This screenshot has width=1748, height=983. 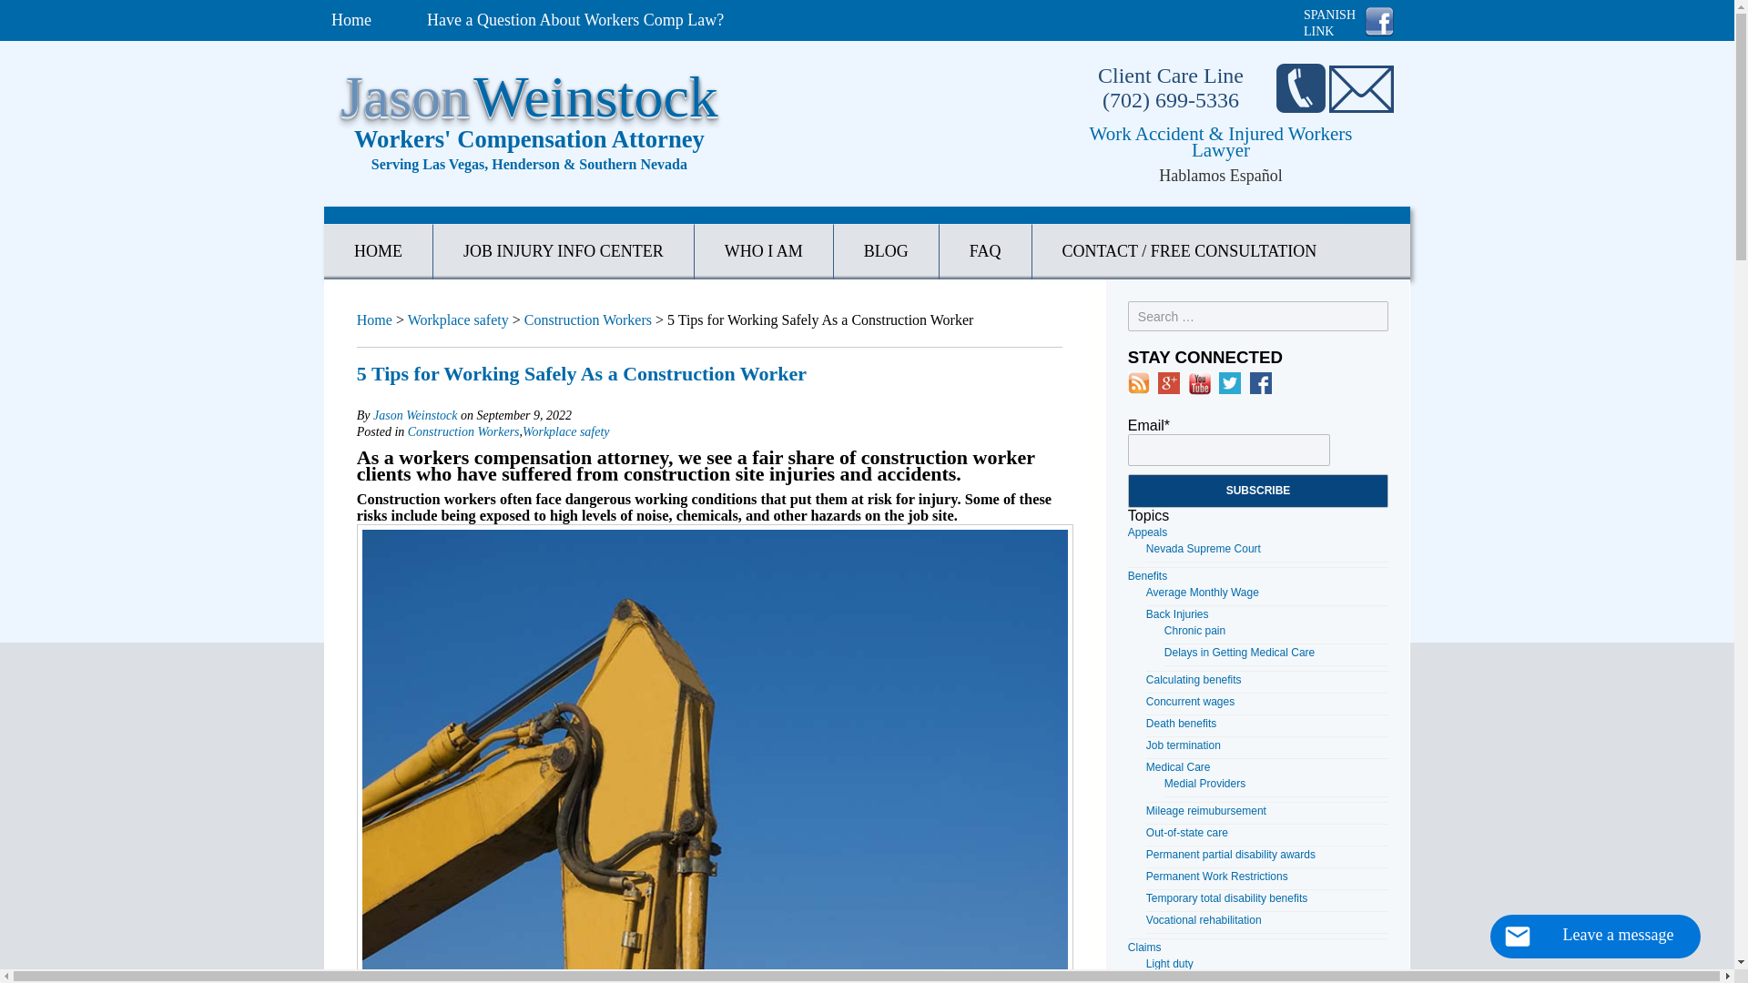 What do you see at coordinates (457, 319) in the screenshot?
I see `Workplace safety` at bounding box center [457, 319].